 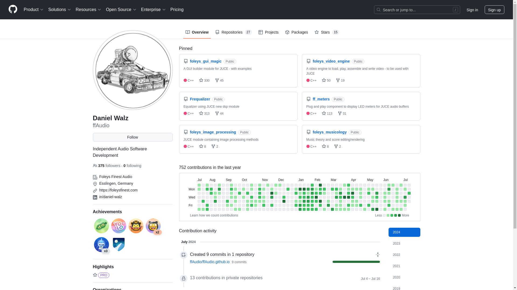 I want to click on Solutions, so click(x=60, y=10).